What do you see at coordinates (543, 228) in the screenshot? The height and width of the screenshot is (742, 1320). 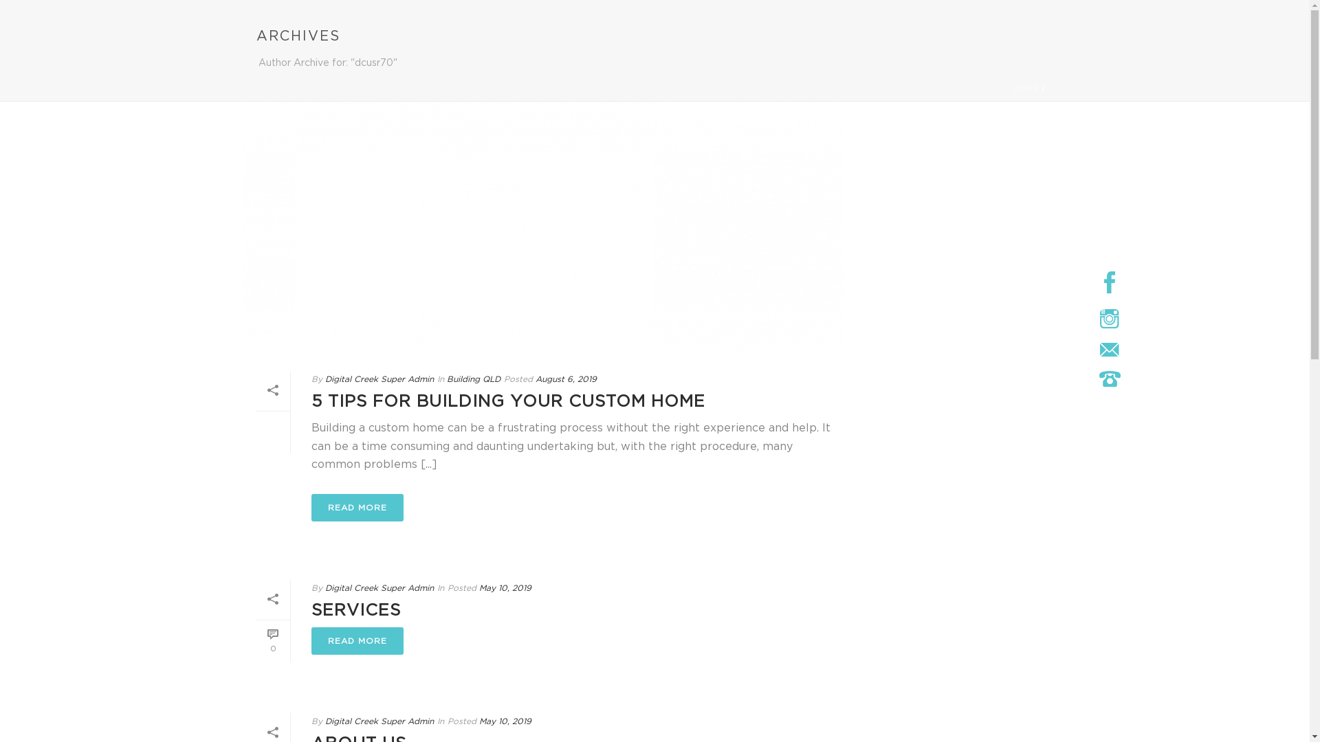 I see ` ` at bounding box center [543, 228].